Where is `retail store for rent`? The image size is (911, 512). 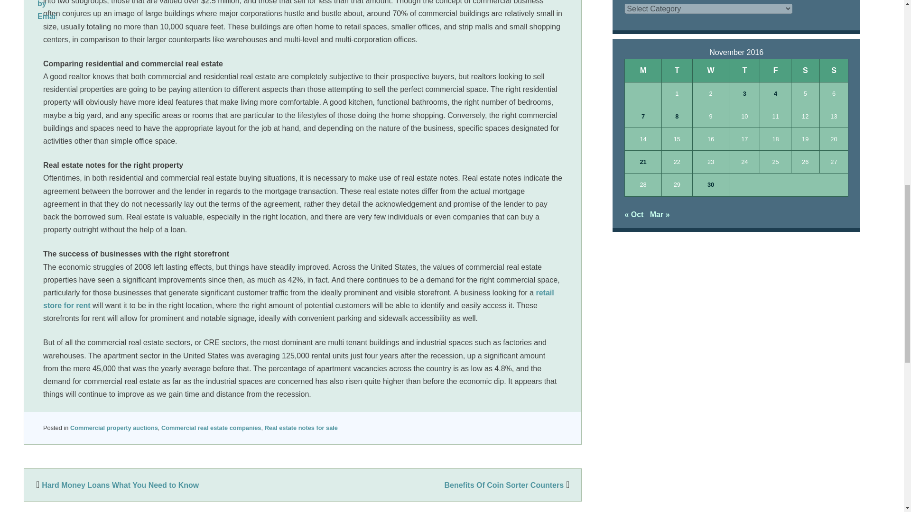
retail store for rent is located at coordinates (298, 299).